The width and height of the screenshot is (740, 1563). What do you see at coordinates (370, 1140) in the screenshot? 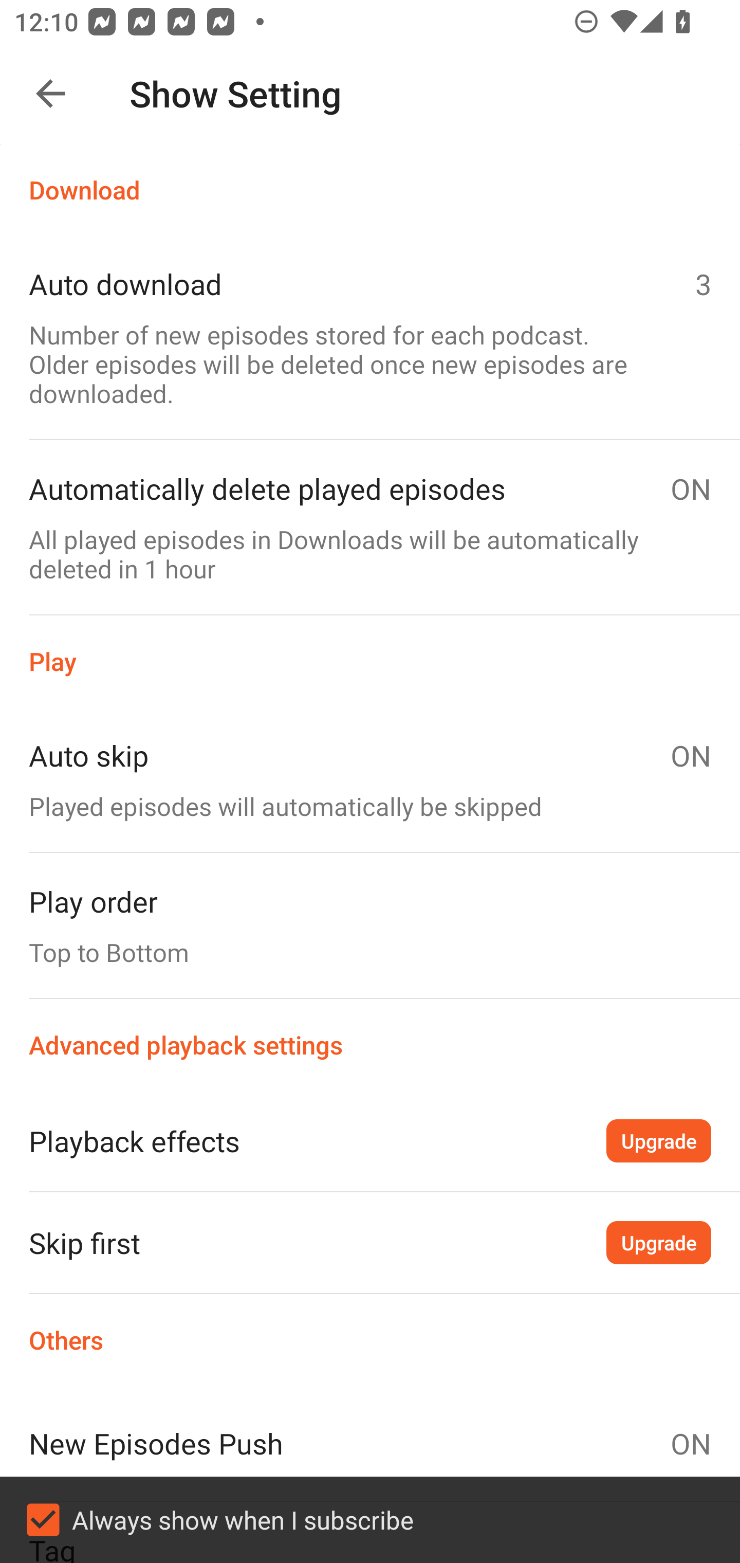
I see `Playback effects Upgrade` at bounding box center [370, 1140].